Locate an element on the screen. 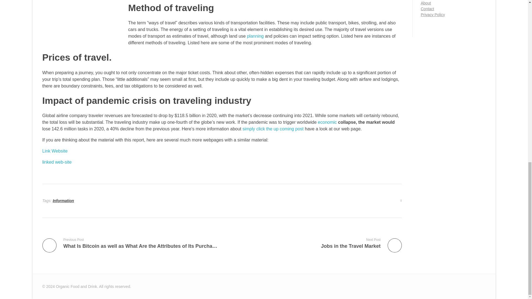 The height and width of the screenshot is (299, 532). planning is located at coordinates (255, 36).